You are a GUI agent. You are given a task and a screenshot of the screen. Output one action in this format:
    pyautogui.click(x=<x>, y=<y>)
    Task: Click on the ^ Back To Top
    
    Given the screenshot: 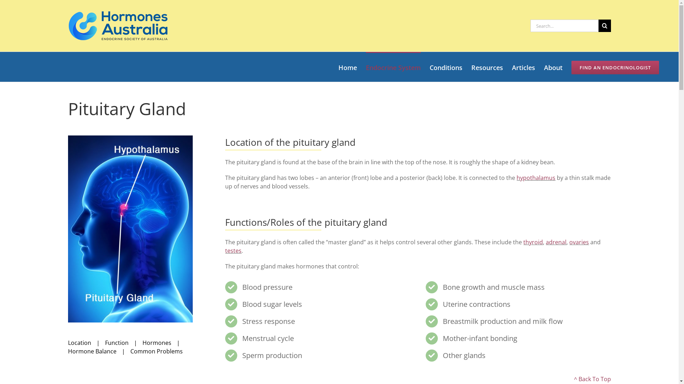 What is the action you would take?
    pyautogui.click(x=592, y=379)
    